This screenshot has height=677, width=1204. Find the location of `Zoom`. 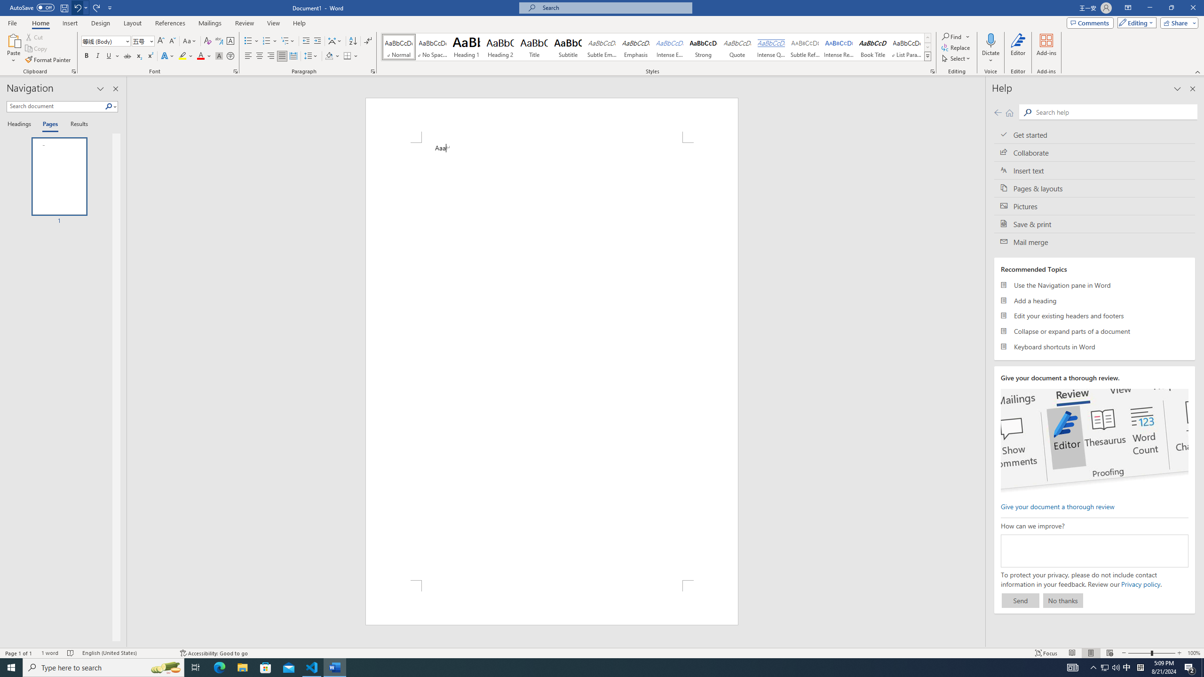

Zoom is located at coordinates (1151, 653).